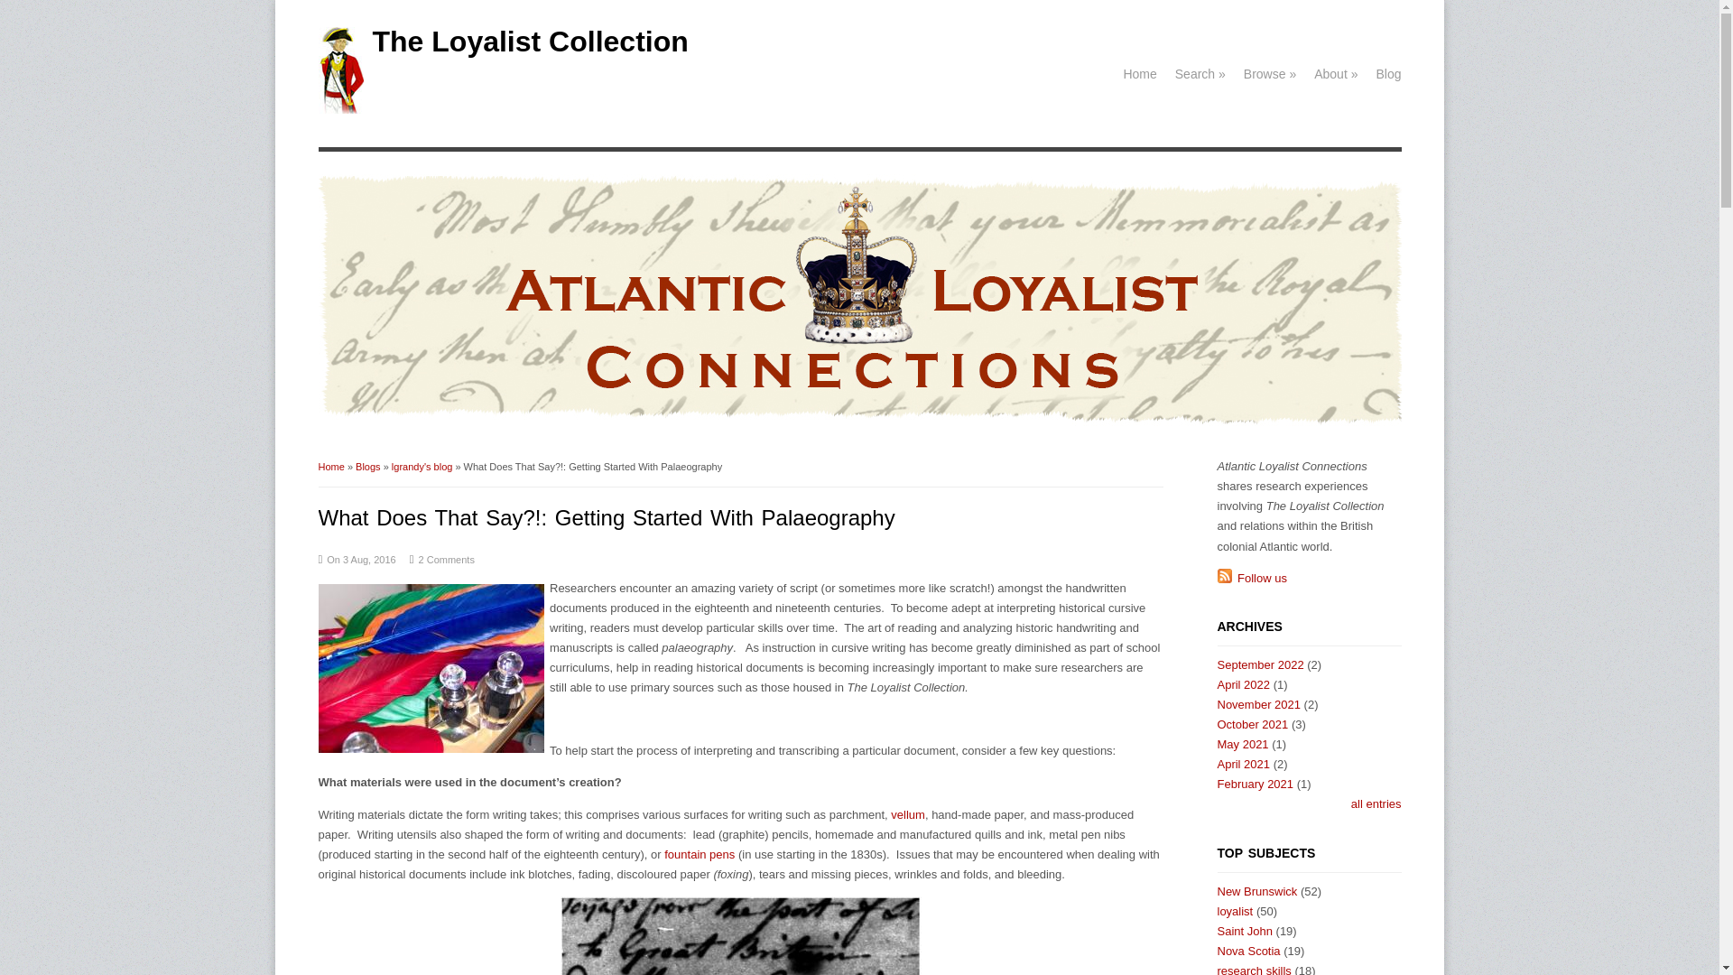 This screenshot has width=1733, height=975. Describe the element at coordinates (1243, 684) in the screenshot. I see `April 2022` at that location.